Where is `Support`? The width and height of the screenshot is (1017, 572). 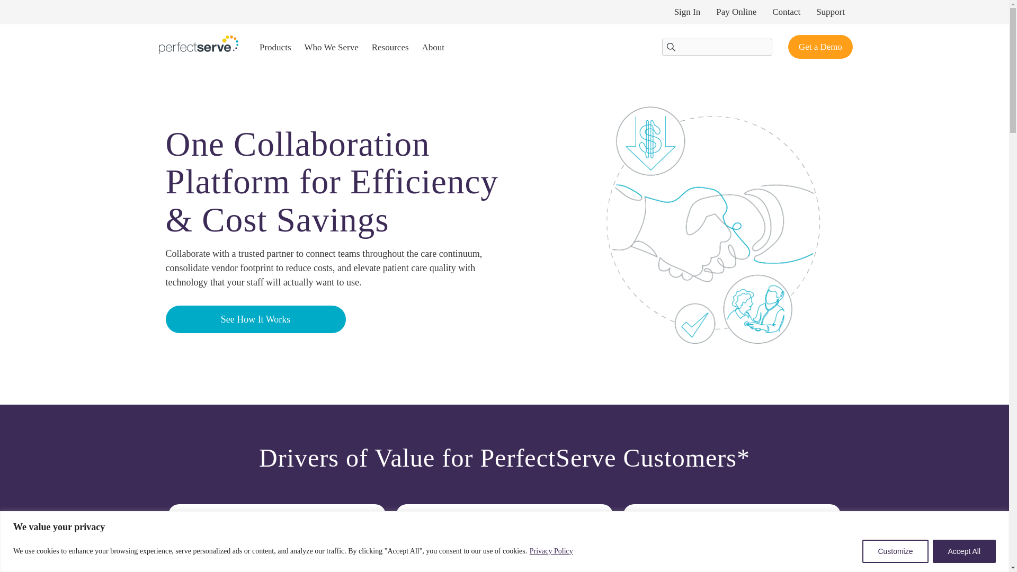 Support is located at coordinates (831, 12).